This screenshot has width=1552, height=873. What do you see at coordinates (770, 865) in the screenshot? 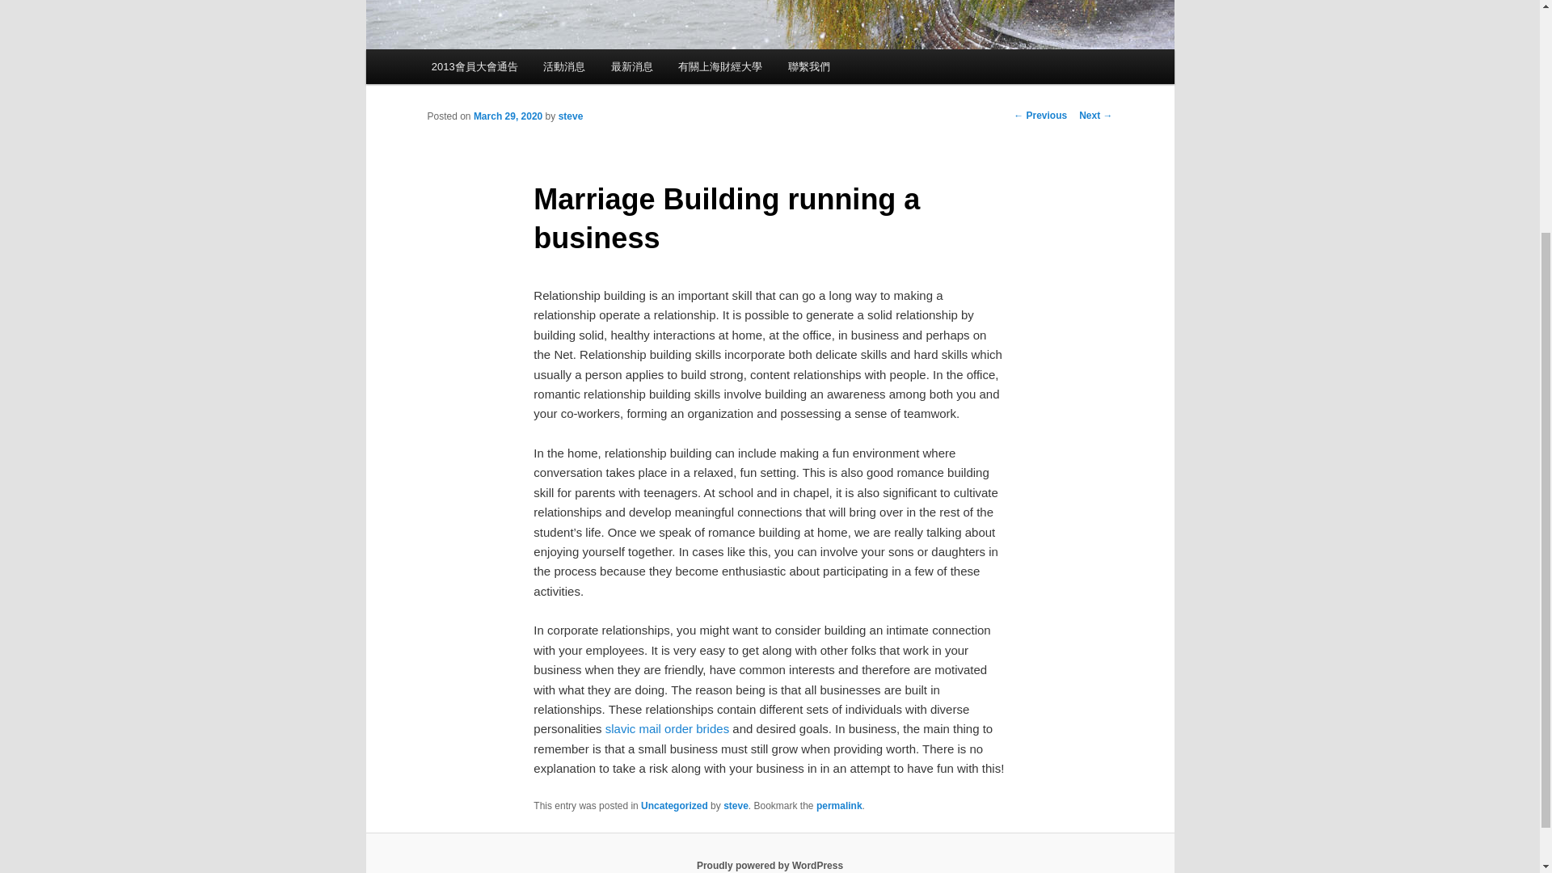
I see `Proudly powered by WordPress` at bounding box center [770, 865].